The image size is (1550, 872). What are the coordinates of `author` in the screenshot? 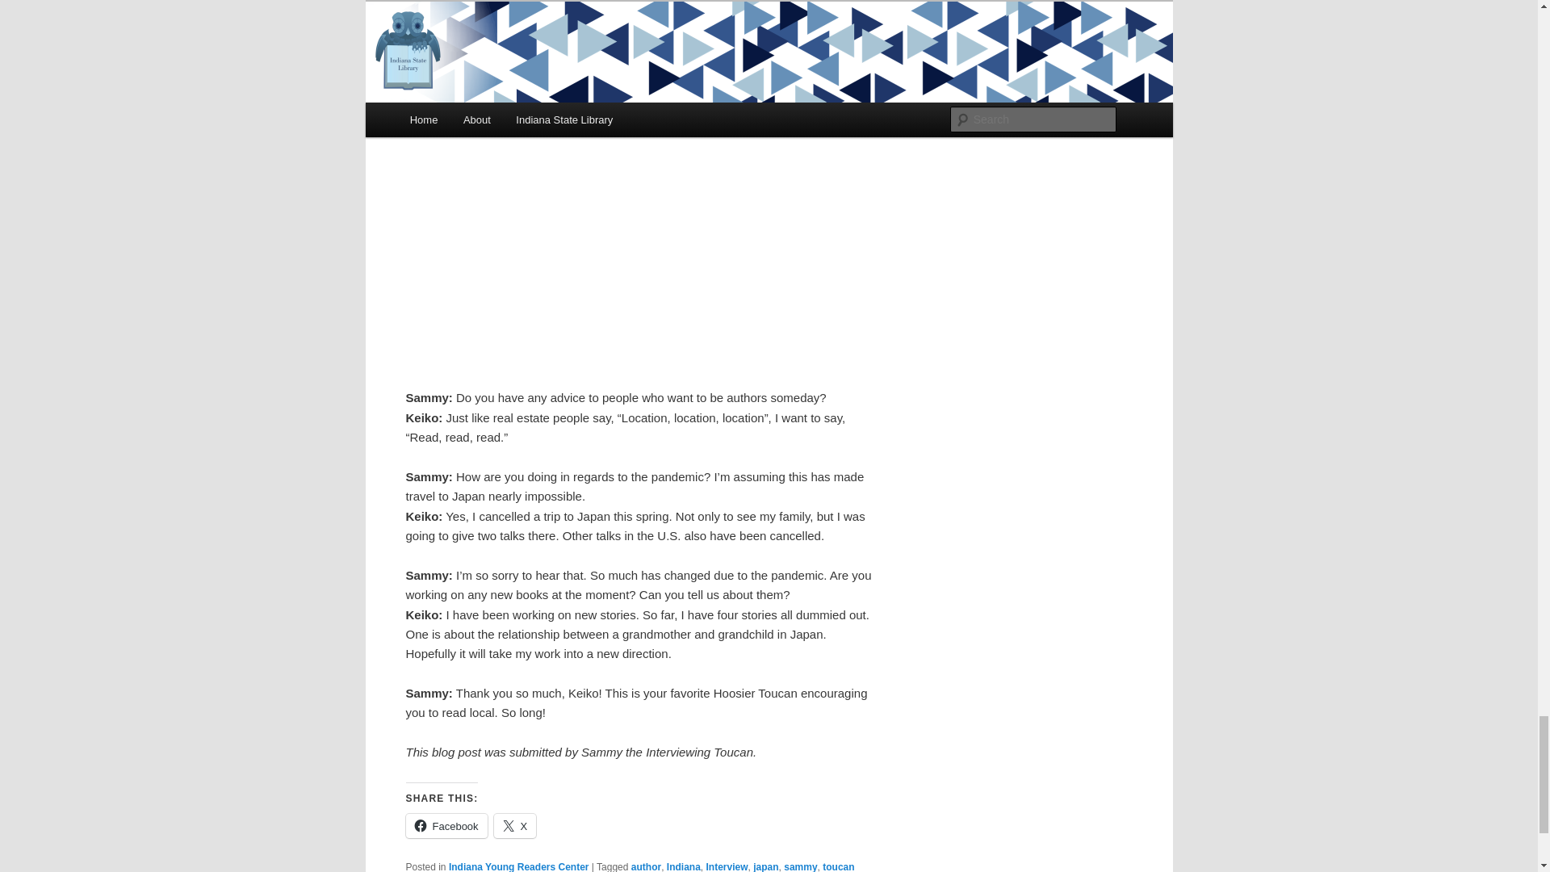 It's located at (646, 867).